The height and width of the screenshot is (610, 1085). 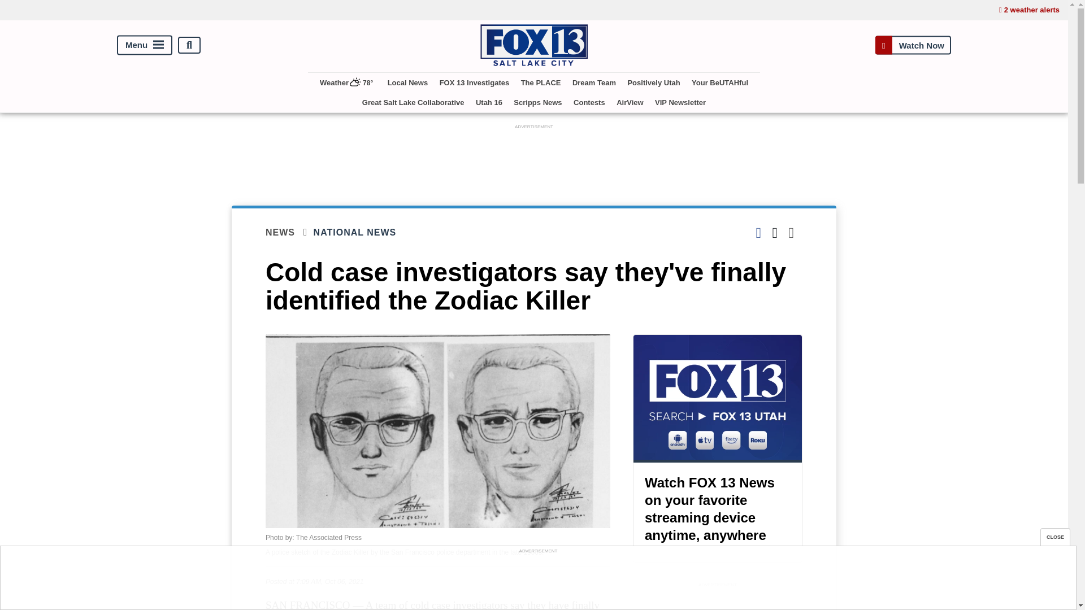 I want to click on 3rd party ad content, so click(x=718, y=600).